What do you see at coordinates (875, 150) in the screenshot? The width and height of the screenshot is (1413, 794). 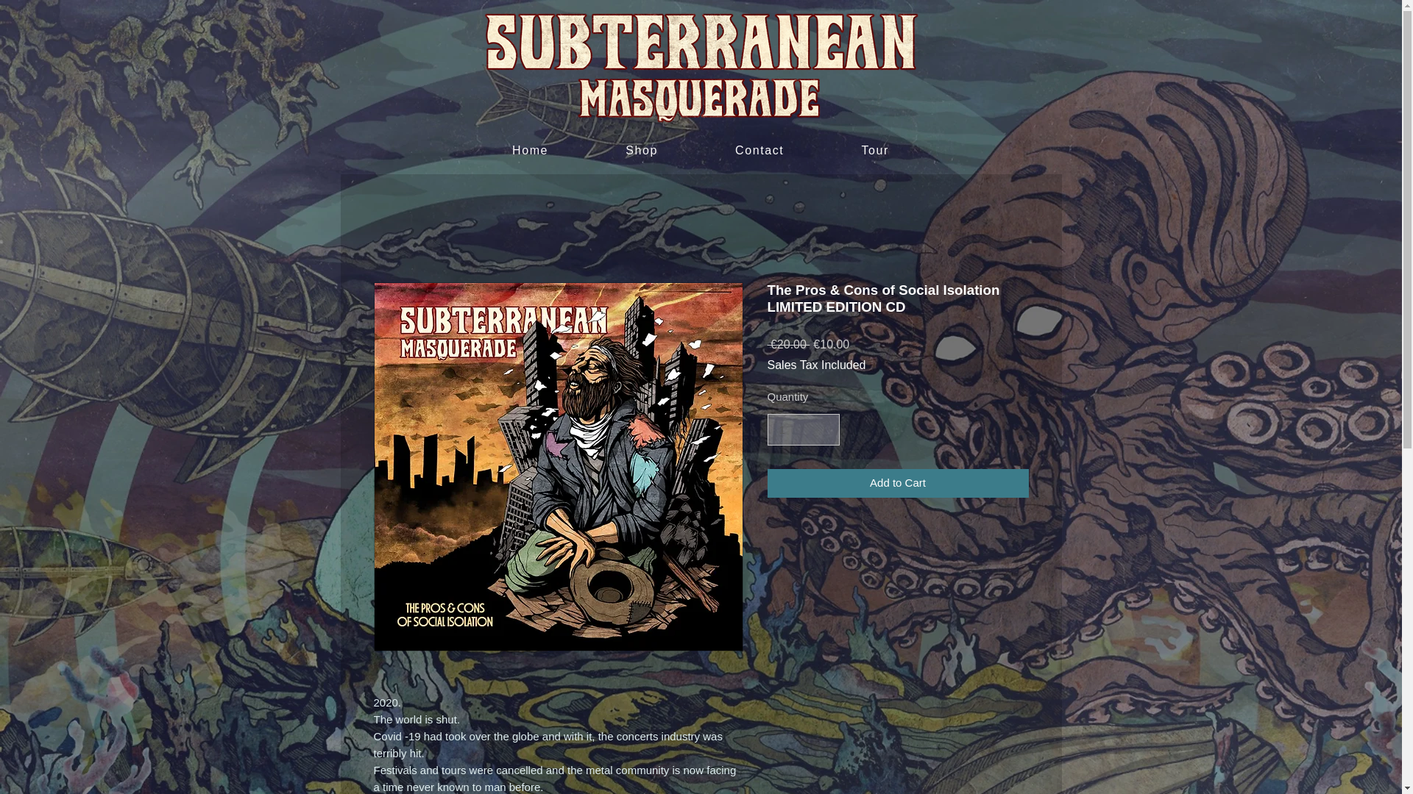 I see `Tour` at bounding box center [875, 150].